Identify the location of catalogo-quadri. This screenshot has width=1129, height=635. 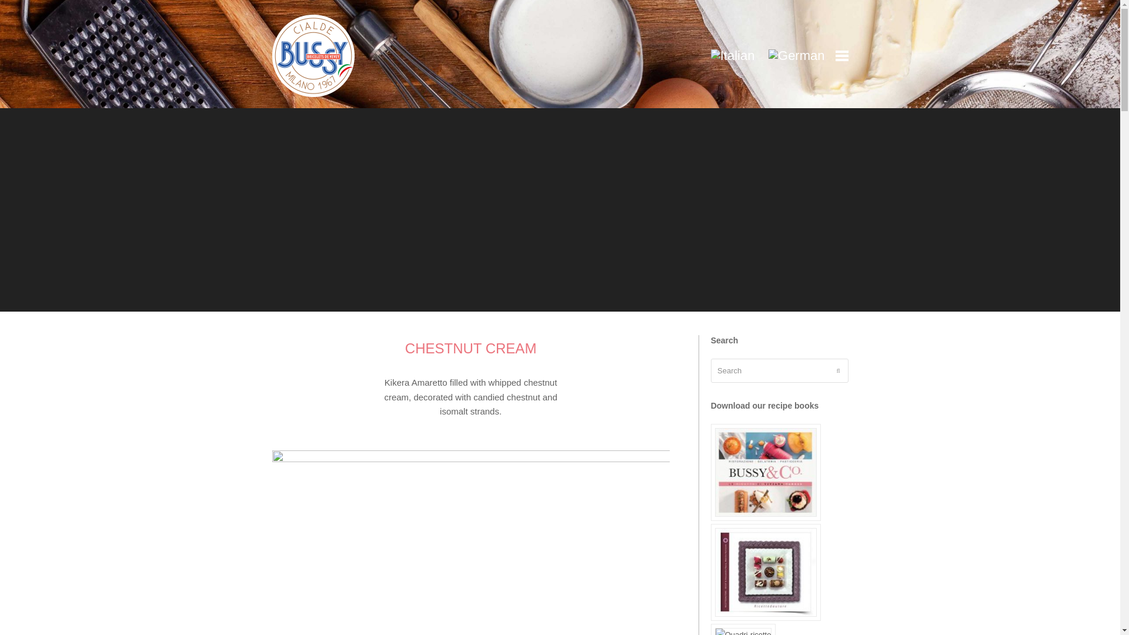
(743, 631).